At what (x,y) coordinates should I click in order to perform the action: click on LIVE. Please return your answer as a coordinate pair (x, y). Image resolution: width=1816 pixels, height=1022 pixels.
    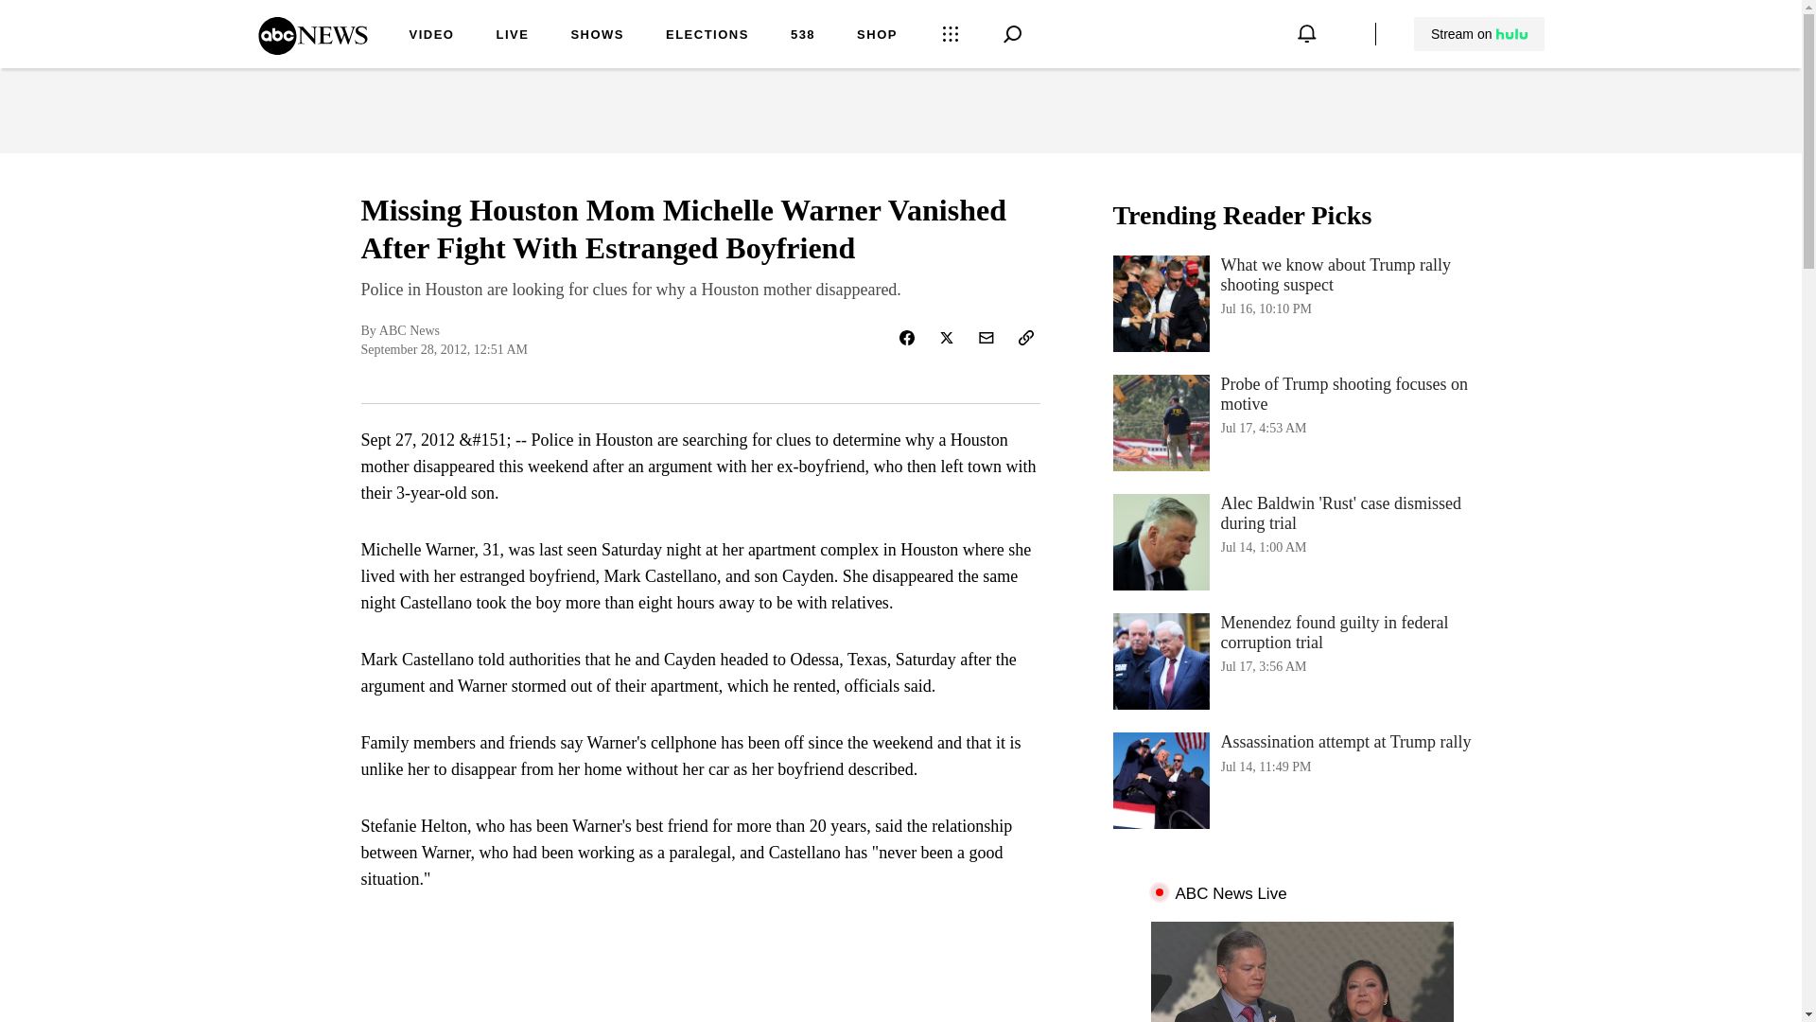
    Looking at the image, I should click on (1479, 34).